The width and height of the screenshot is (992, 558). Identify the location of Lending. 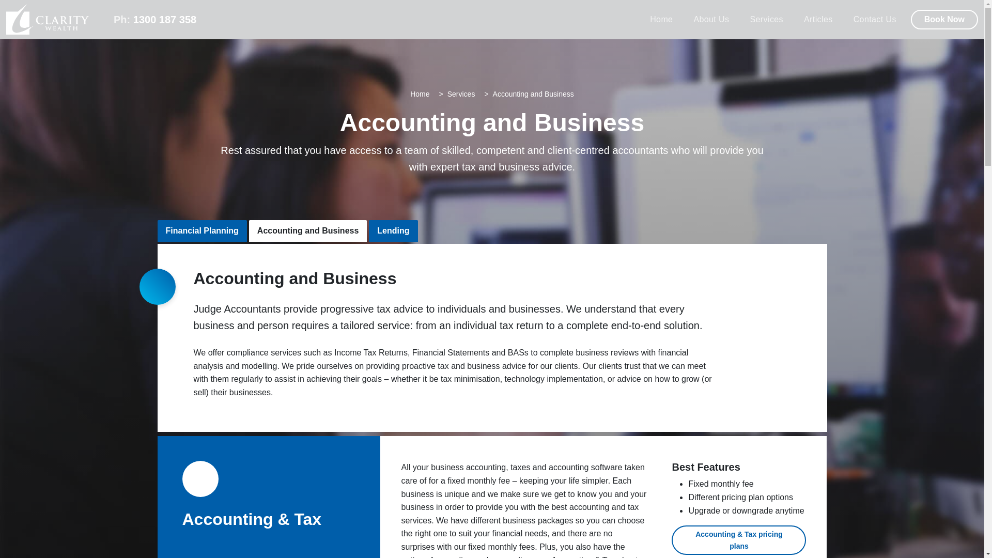
(393, 230).